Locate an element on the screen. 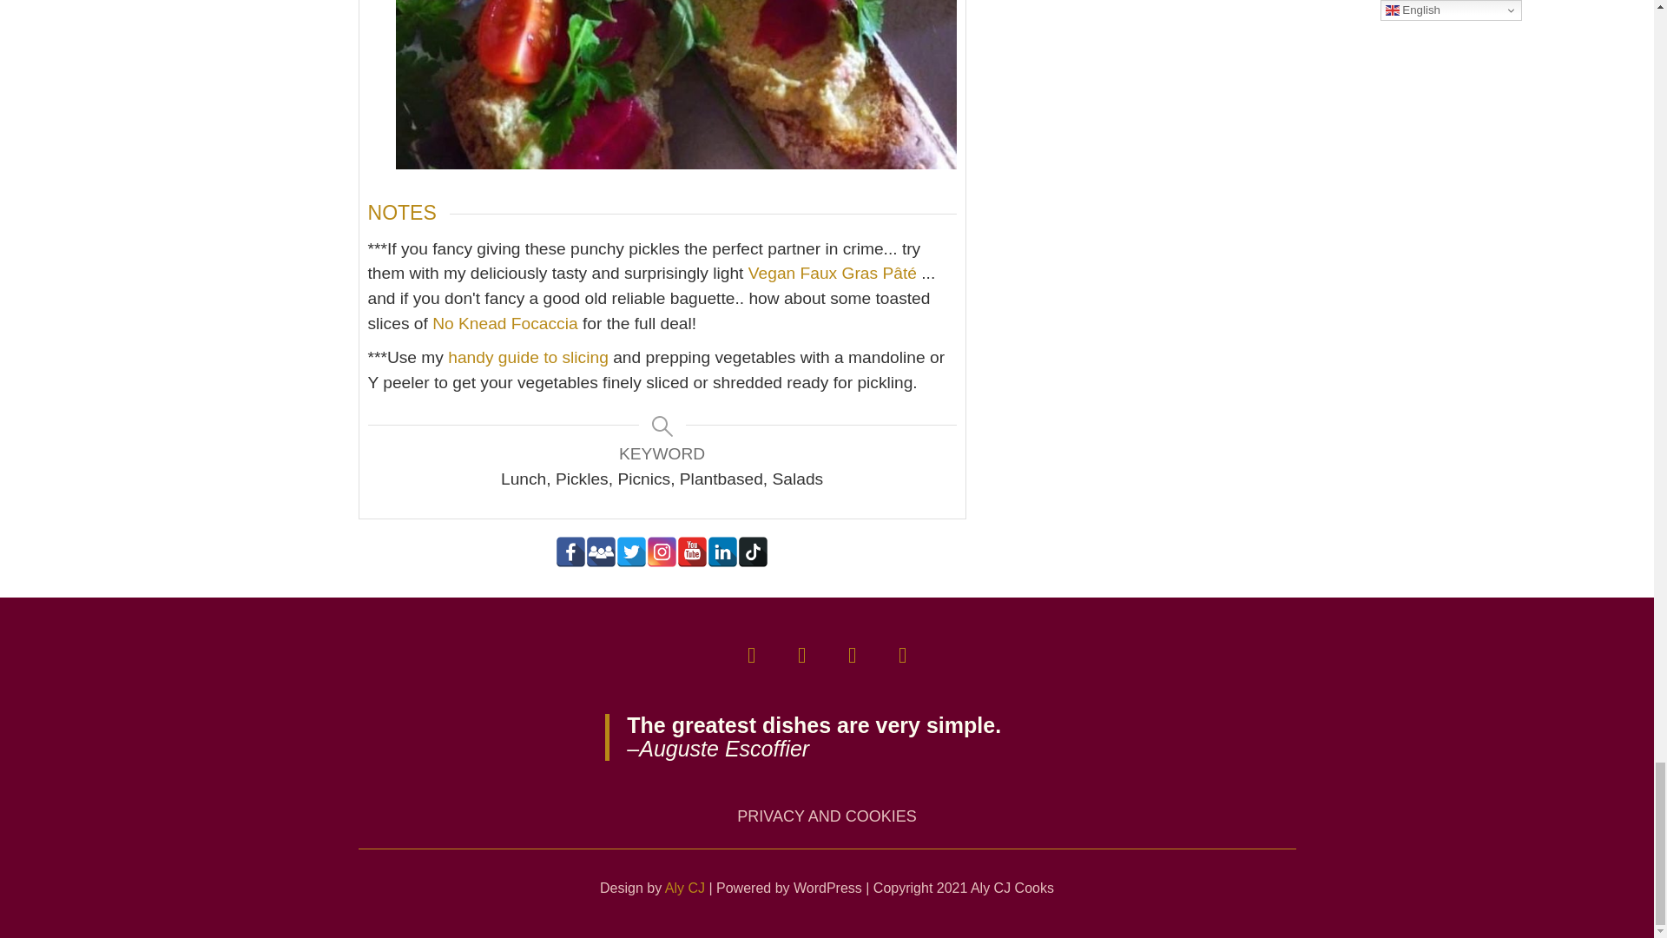  YouTube is located at coordinates (691, 552).